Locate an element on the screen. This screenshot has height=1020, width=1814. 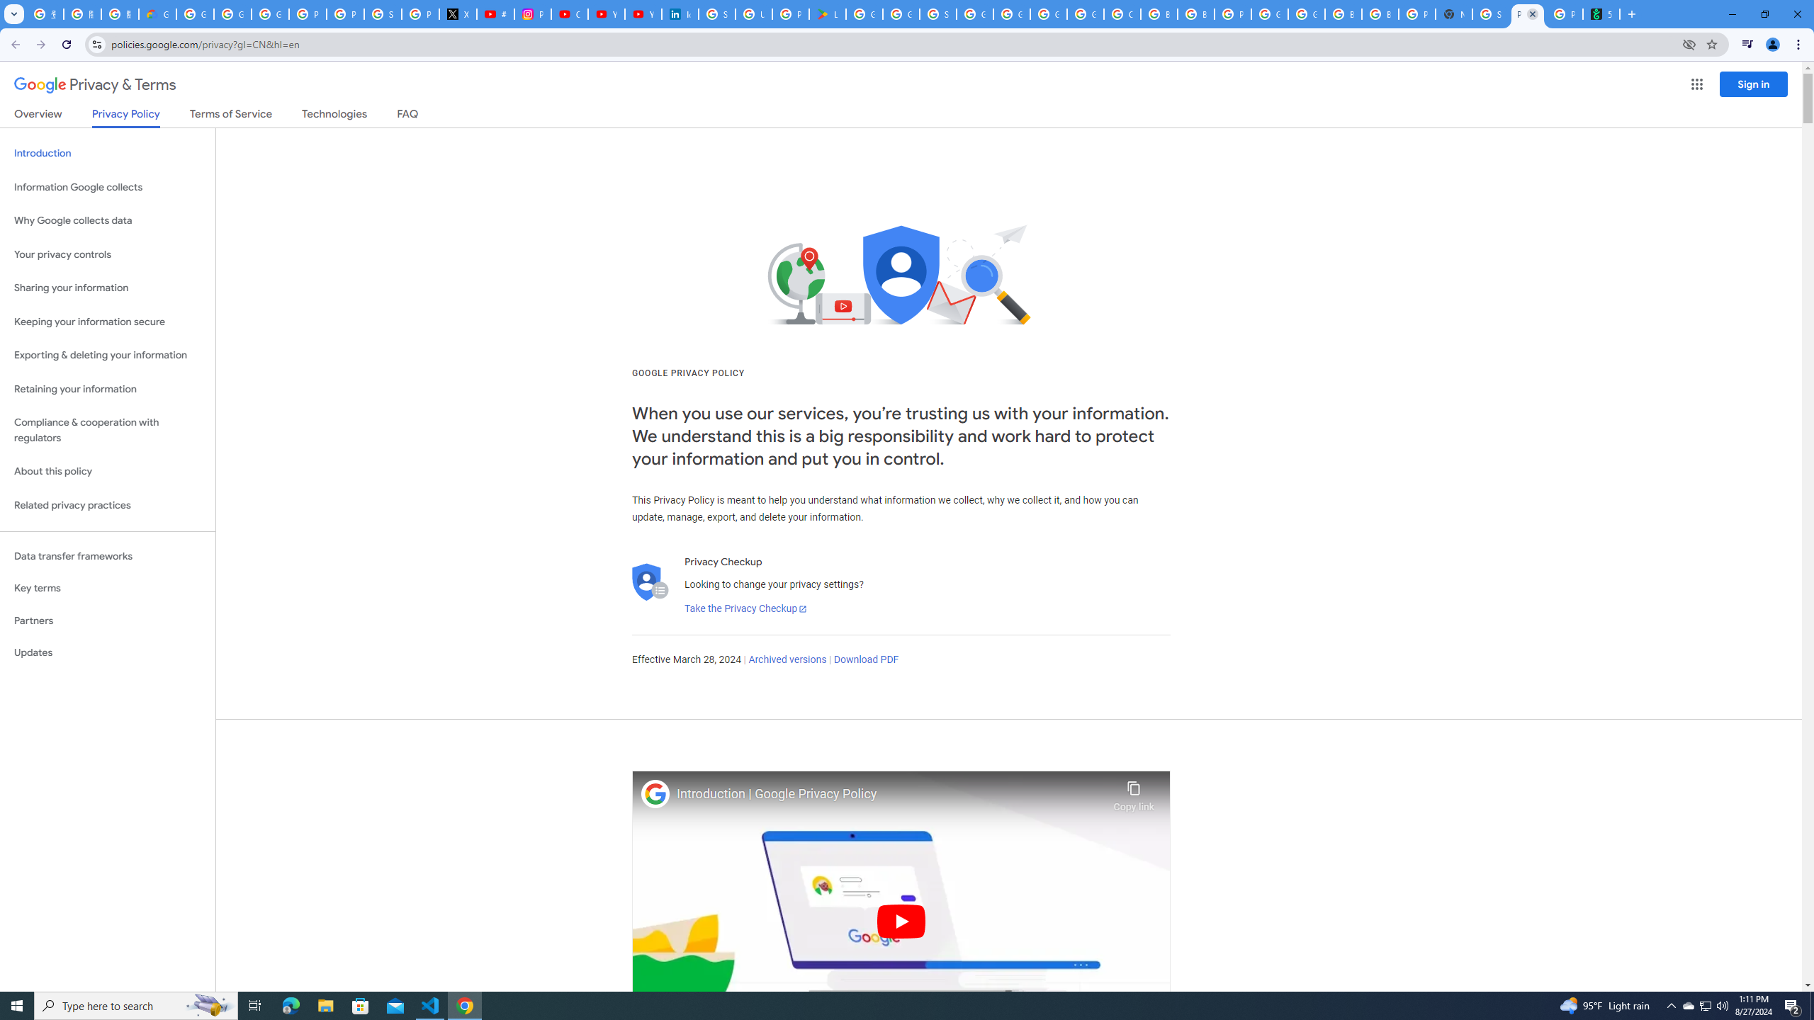
Keeping your information secure is located at coordinates (108, 322).